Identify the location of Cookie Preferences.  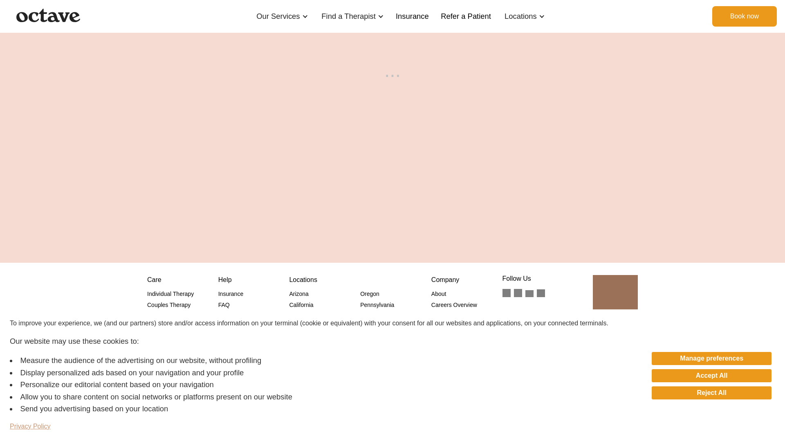
(243, 358).